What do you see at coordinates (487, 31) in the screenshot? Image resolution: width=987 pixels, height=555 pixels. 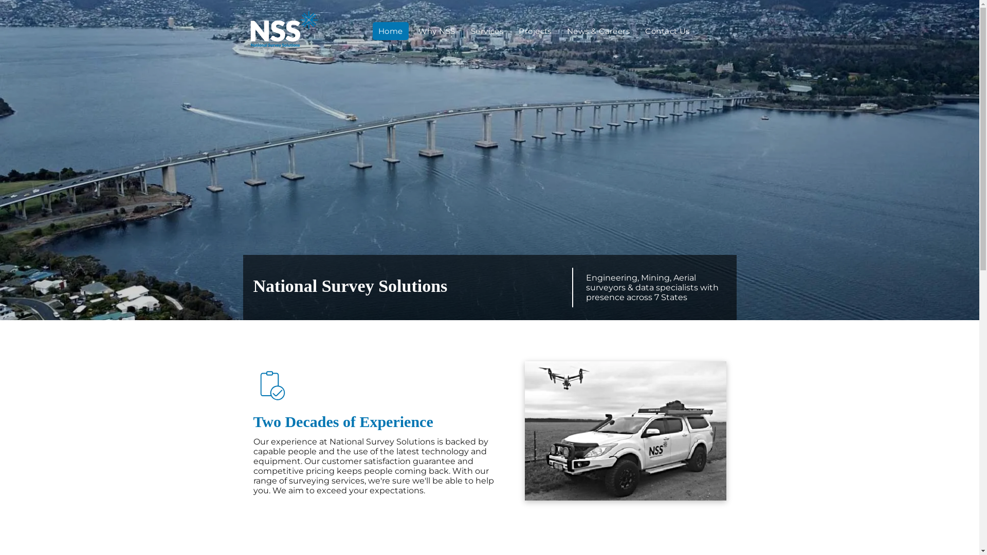 I see `Services` at bounding box center [487, 31].